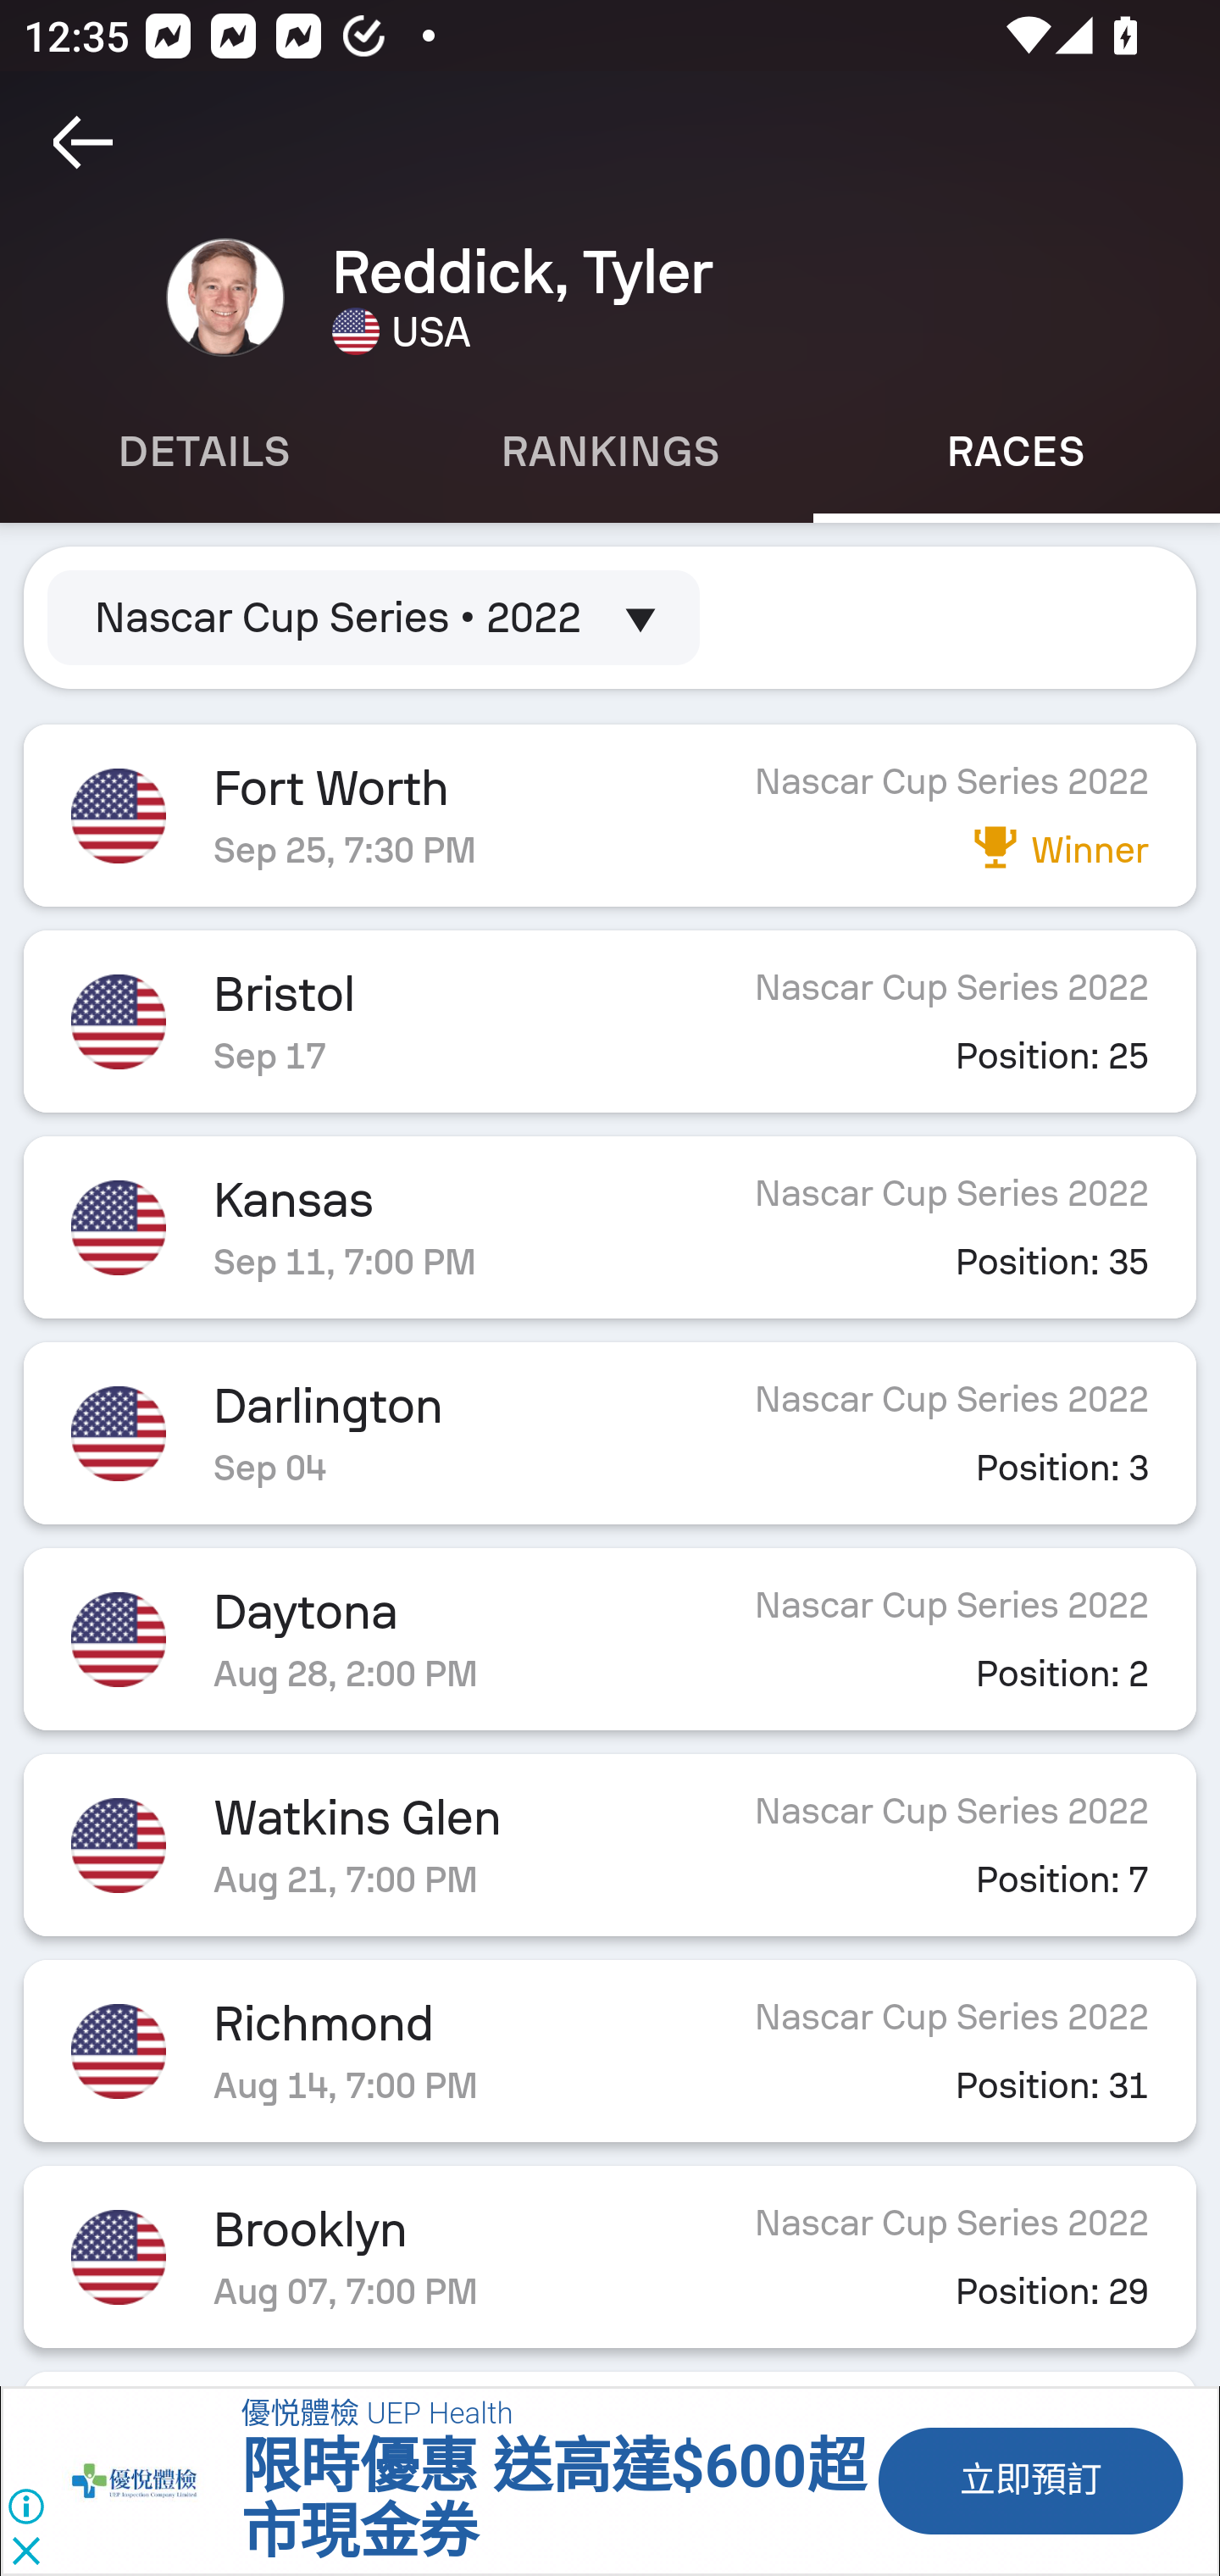  I want to click on 立即預訂, so click(1029, 2480).